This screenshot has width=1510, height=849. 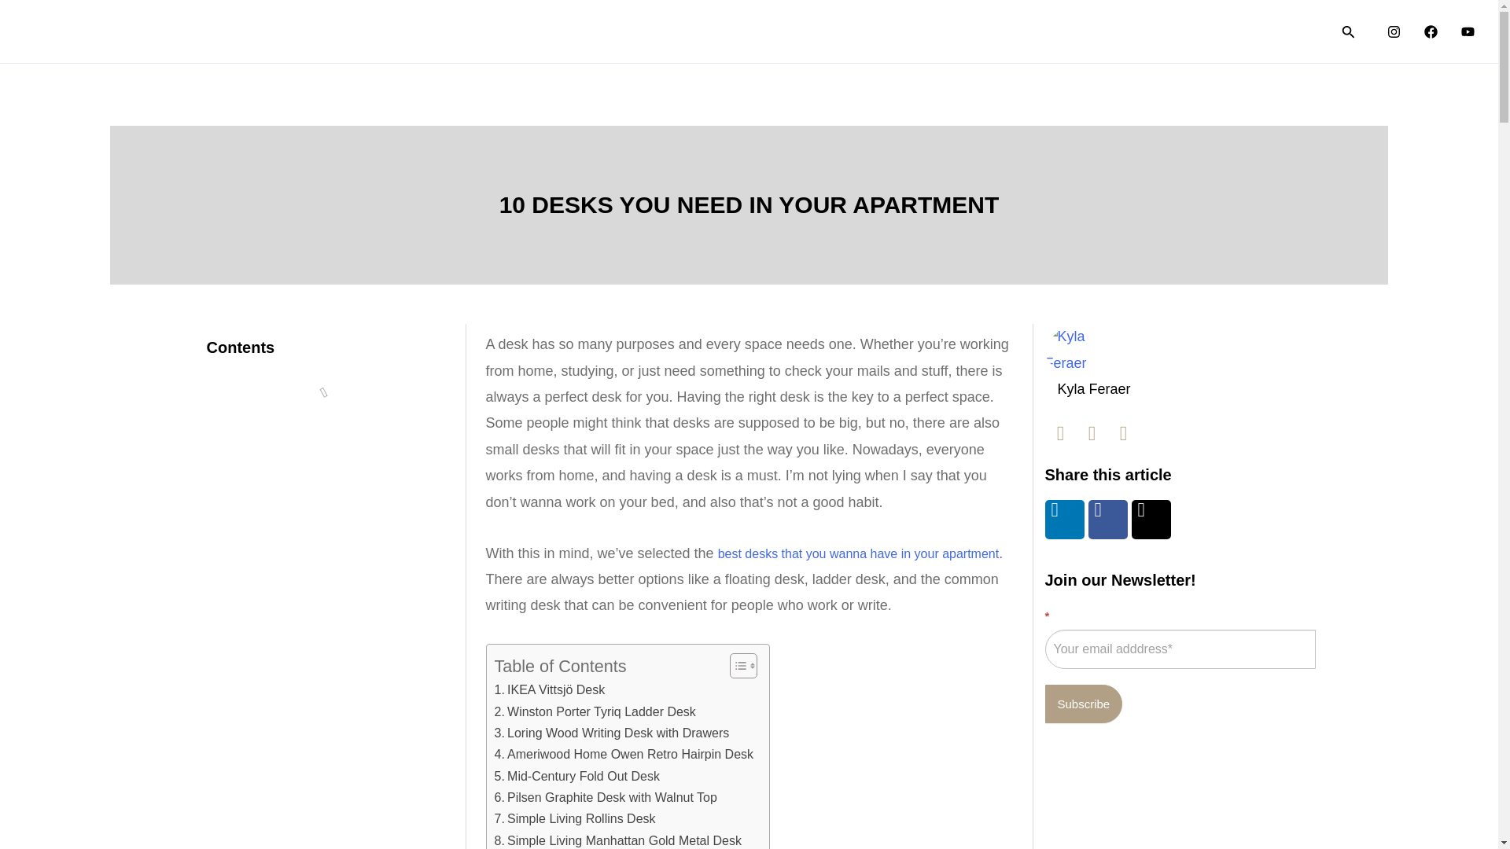 What do you see at coordinates (920, 31) in the screenshot?
I see `LOOK GOOD` at bounding box center [920, 31].